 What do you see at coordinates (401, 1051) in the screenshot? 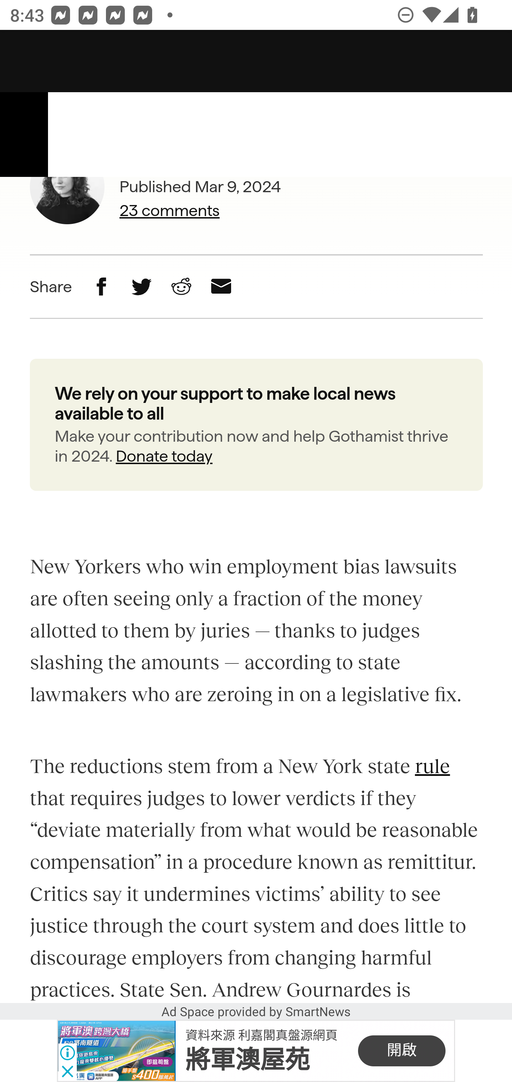
I see `開啟` at bounding box center [401, 1051].